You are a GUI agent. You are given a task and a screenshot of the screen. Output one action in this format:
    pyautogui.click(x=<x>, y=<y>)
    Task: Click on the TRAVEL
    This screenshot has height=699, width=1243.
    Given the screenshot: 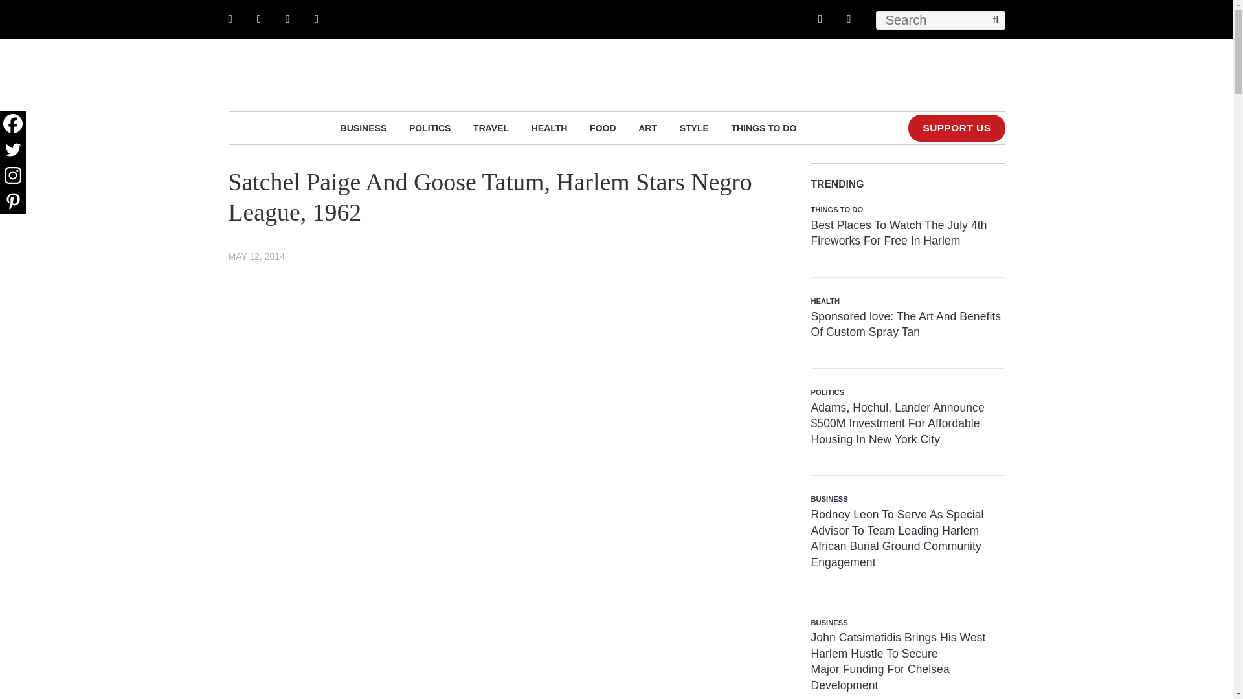 What is the action you would take?
    pyautogui.click(x=491, y=128)
    